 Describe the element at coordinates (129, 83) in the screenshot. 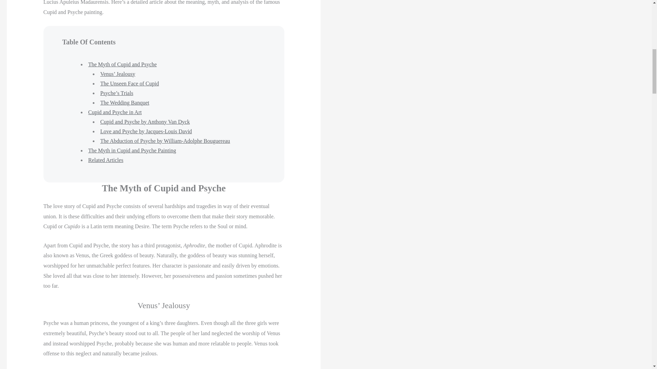

I see `The Unseen Face of Cupid` at that location.